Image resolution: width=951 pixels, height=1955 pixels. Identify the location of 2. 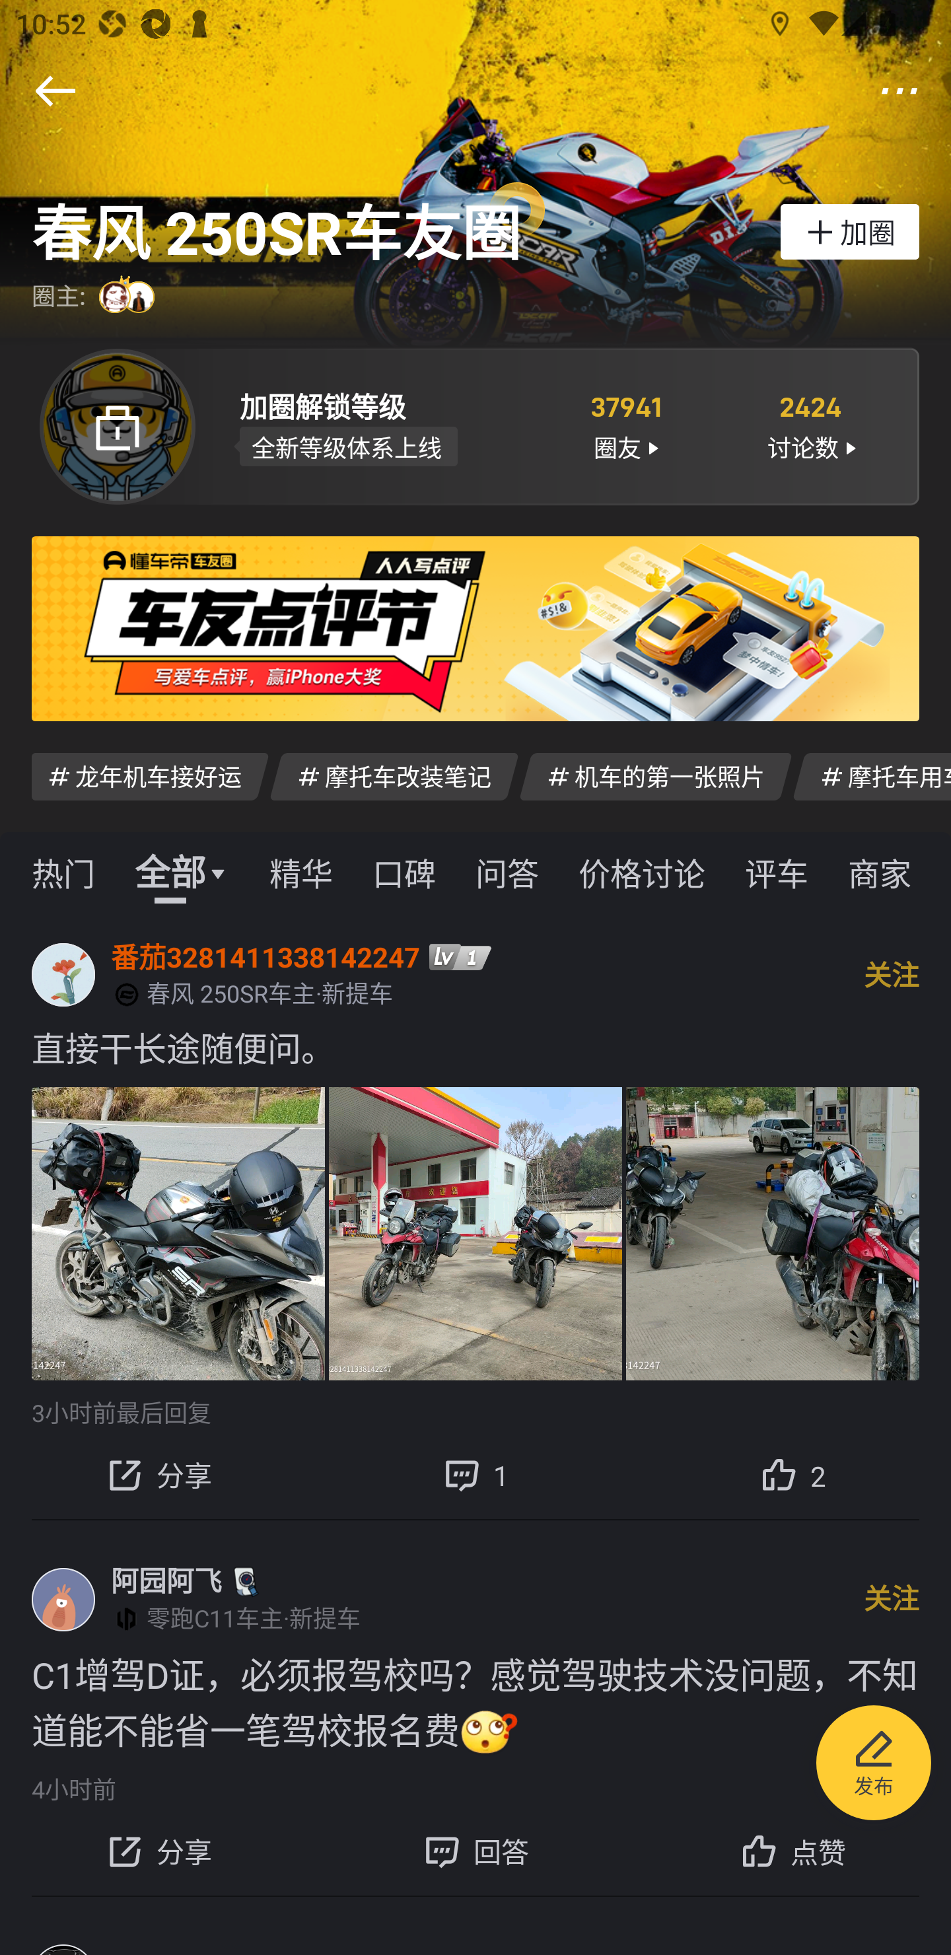
(792, 1474).